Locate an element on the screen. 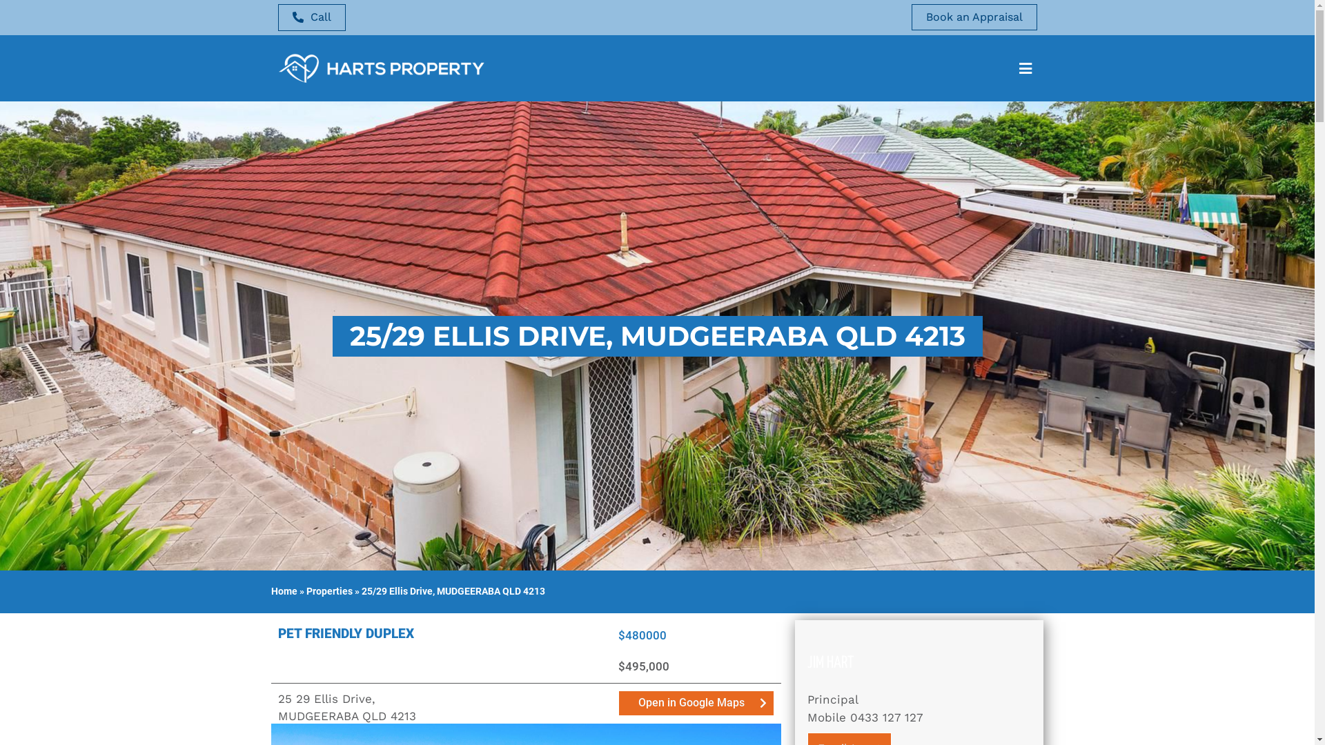 This screenshot has width=1325, height=745. JIM HART is located at coordinates (831, 664).